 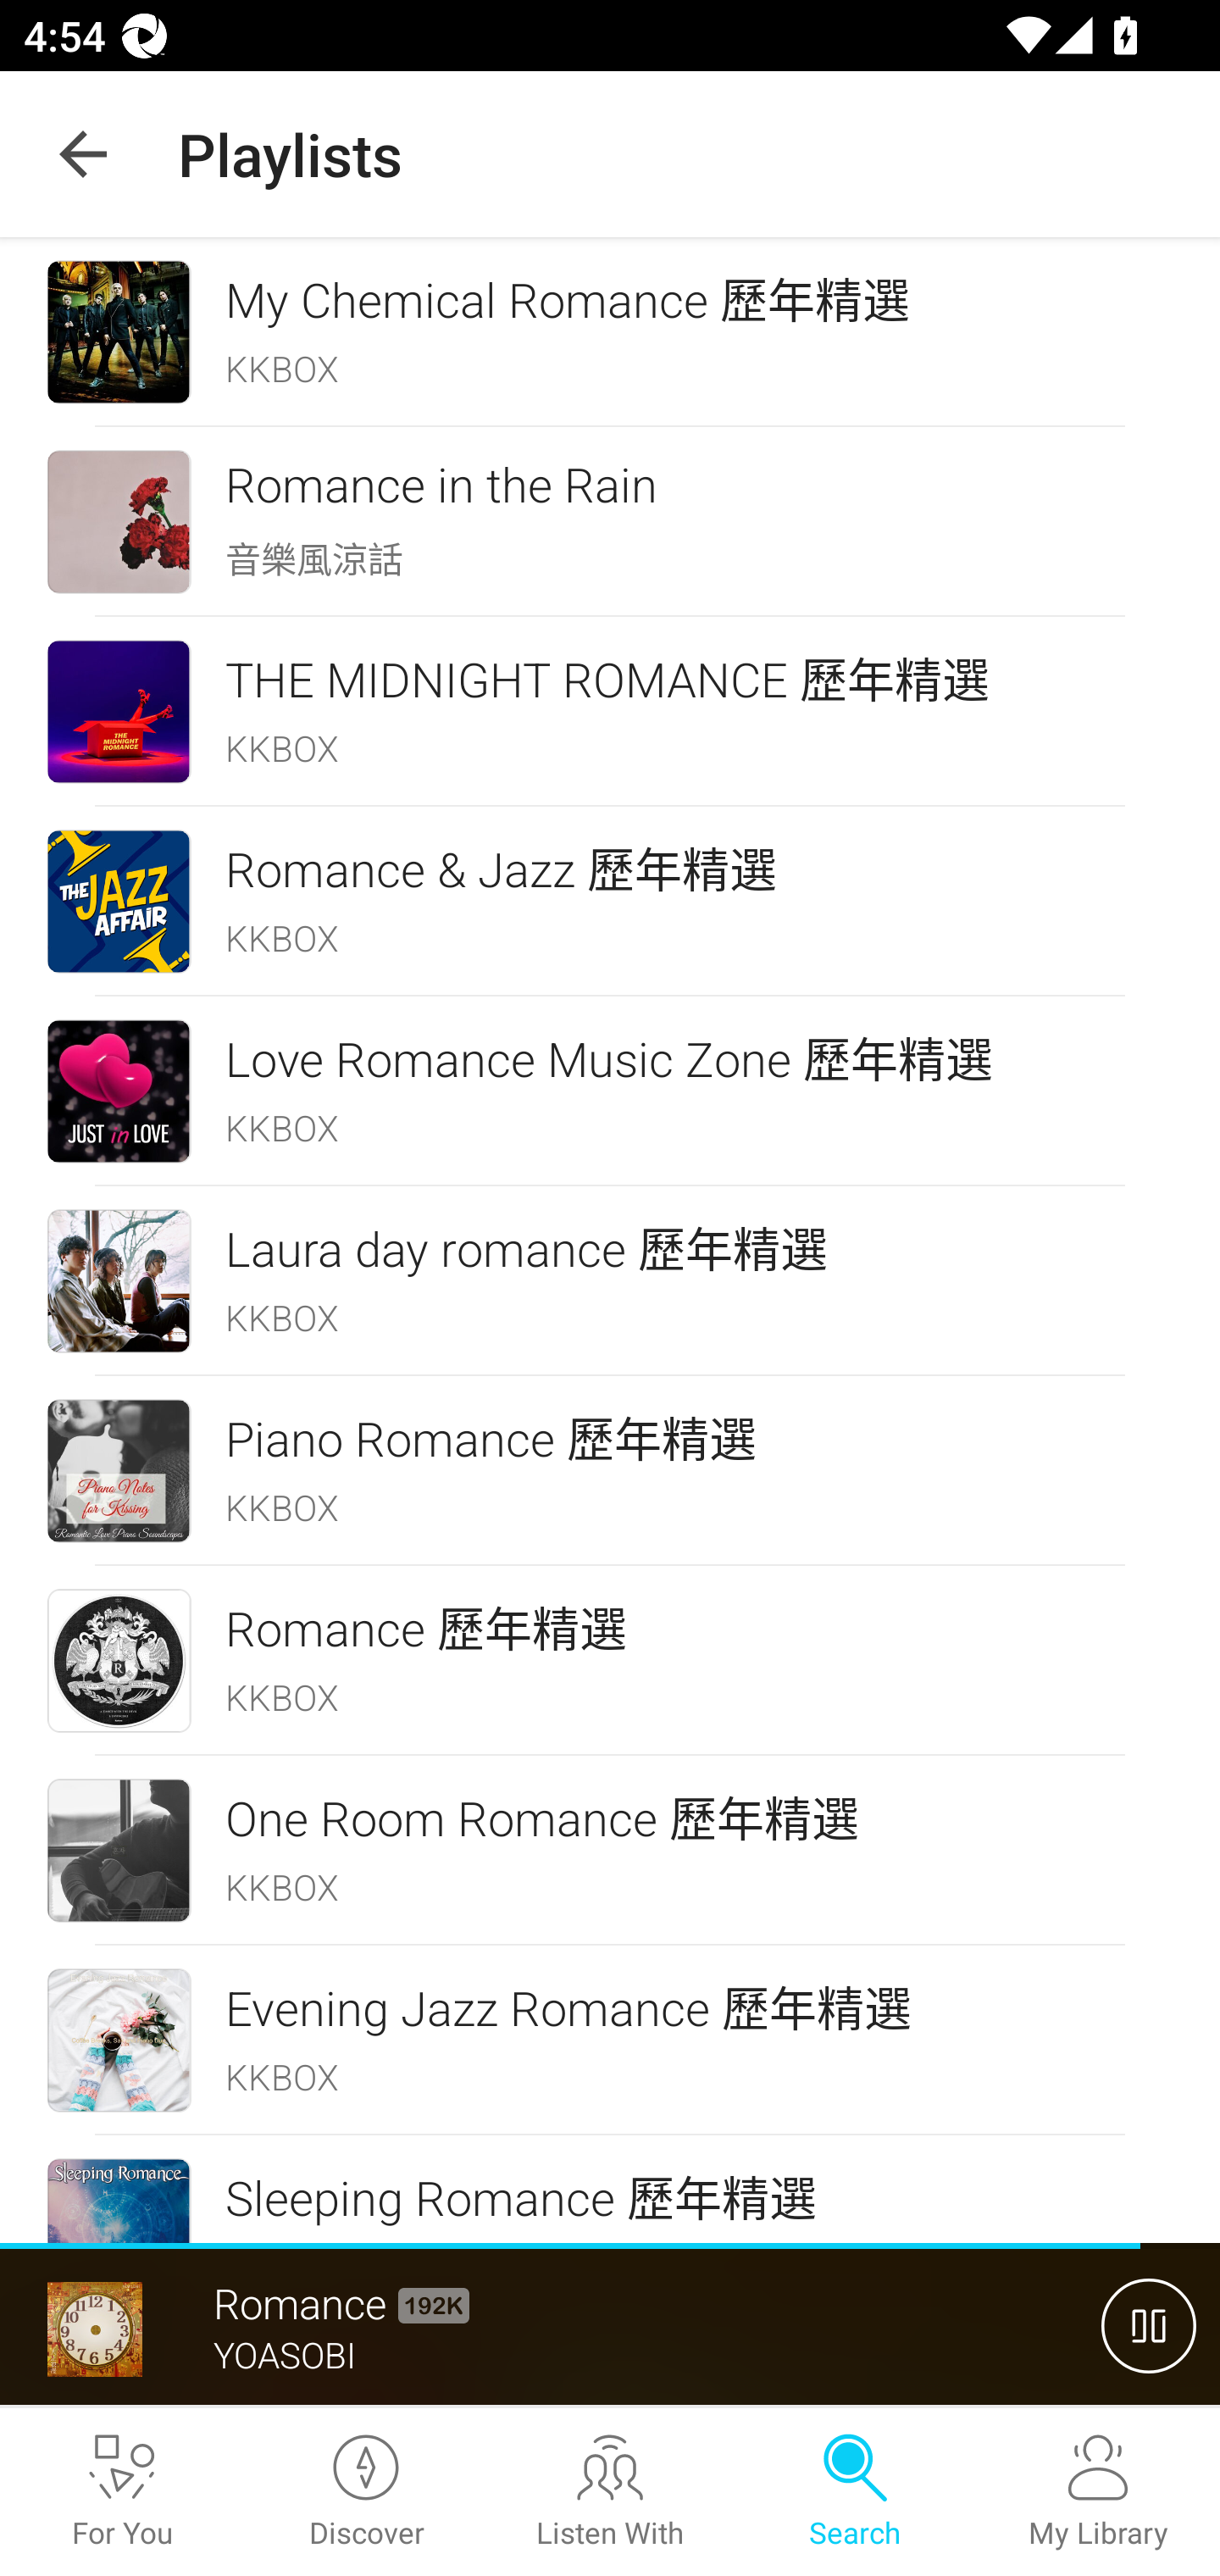 What do you see at coordinates (610, 2492) in the screenshot?
I see `Listen With` at bounding box center [610, 2492].